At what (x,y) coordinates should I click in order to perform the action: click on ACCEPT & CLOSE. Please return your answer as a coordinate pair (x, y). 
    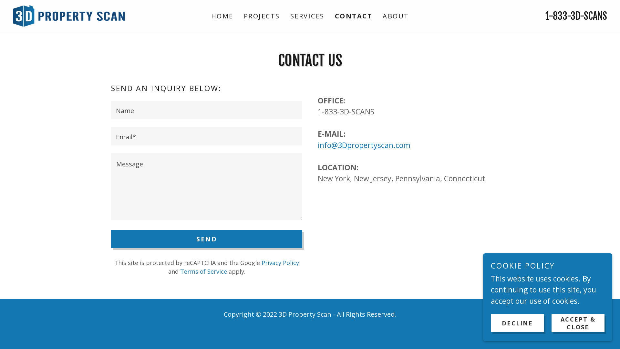
    Looking at the image, I should click on (578, 323).